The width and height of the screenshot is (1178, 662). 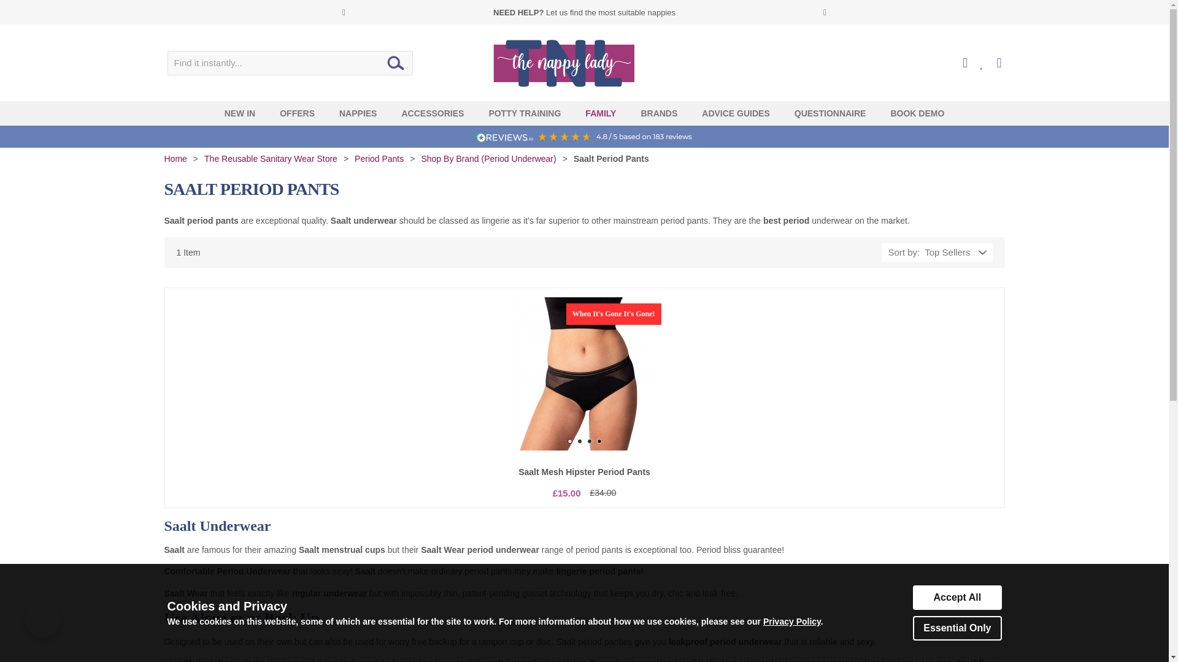 I want to click on Go, so click(x=395, y=63).